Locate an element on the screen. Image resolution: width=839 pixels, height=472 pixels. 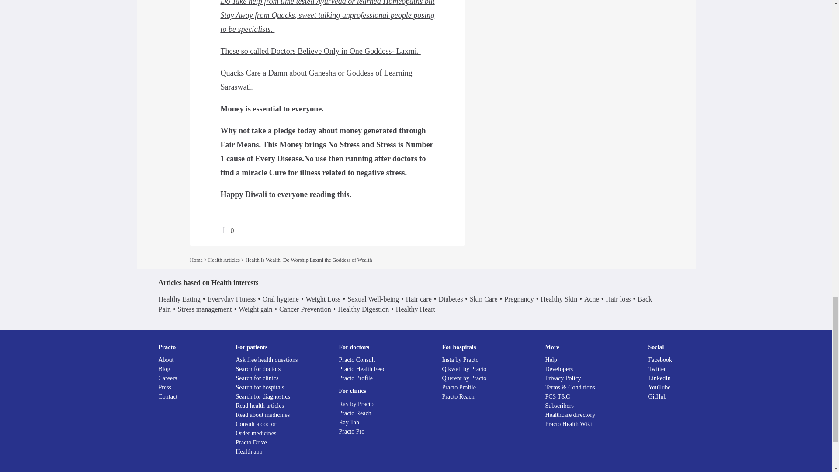
Sexual Well-being is located at coordinates (373, 299).